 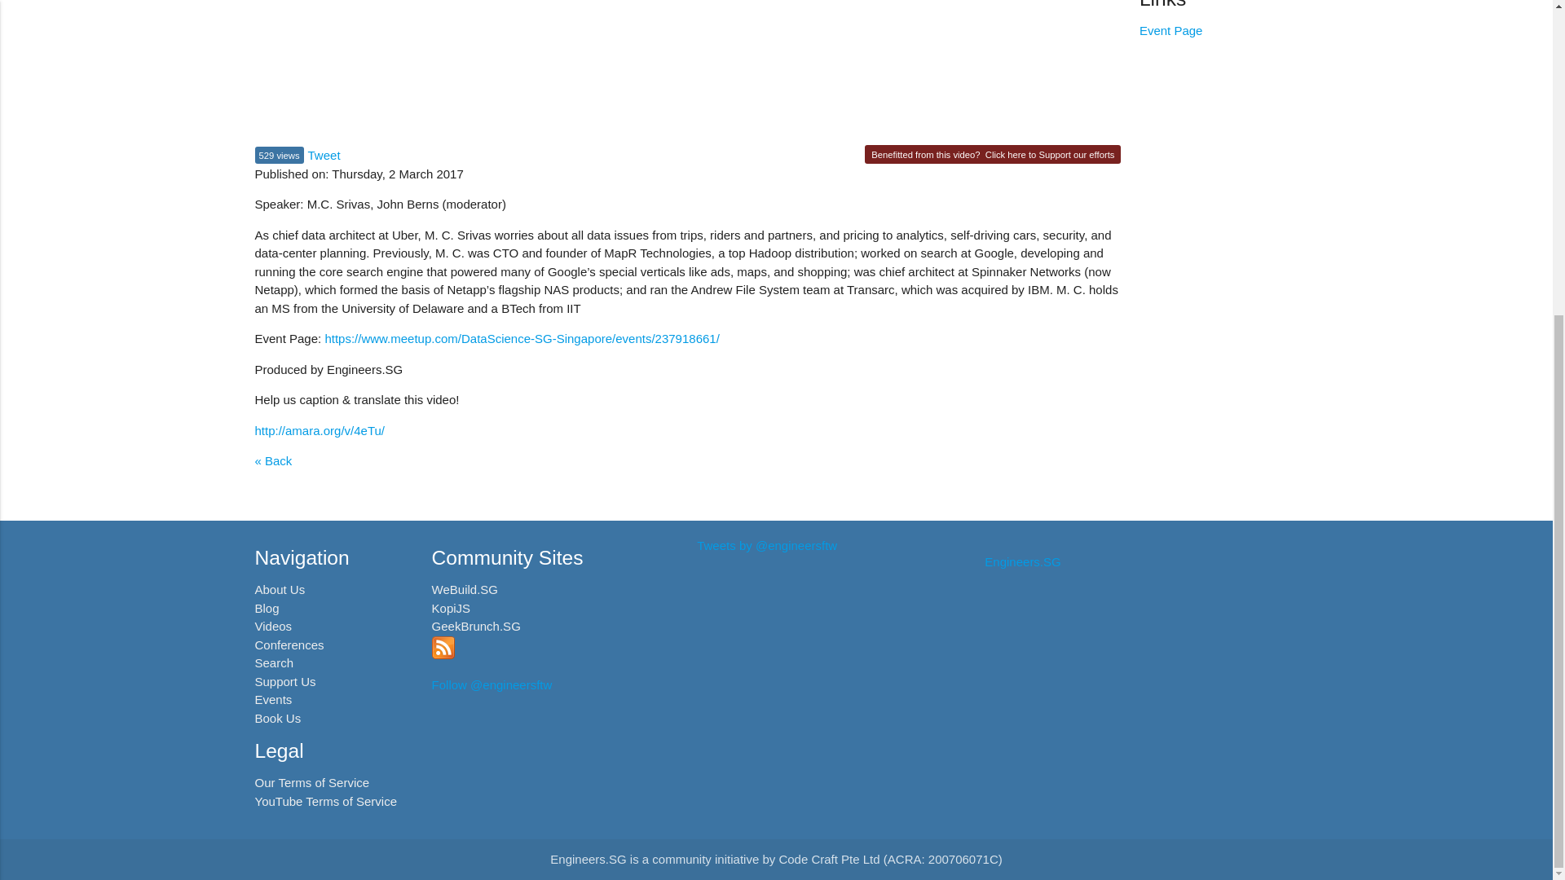 I want to click on Our Terms of Service, so click(x=311, y=782).